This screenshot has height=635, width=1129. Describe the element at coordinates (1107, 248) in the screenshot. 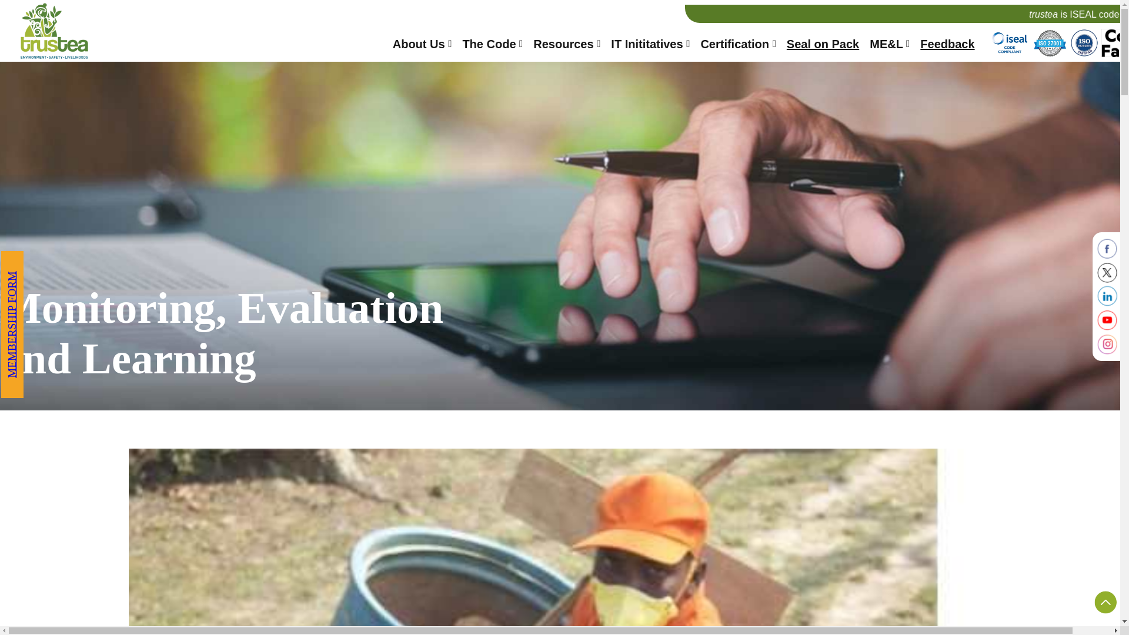

I see `Facebook` at that location.